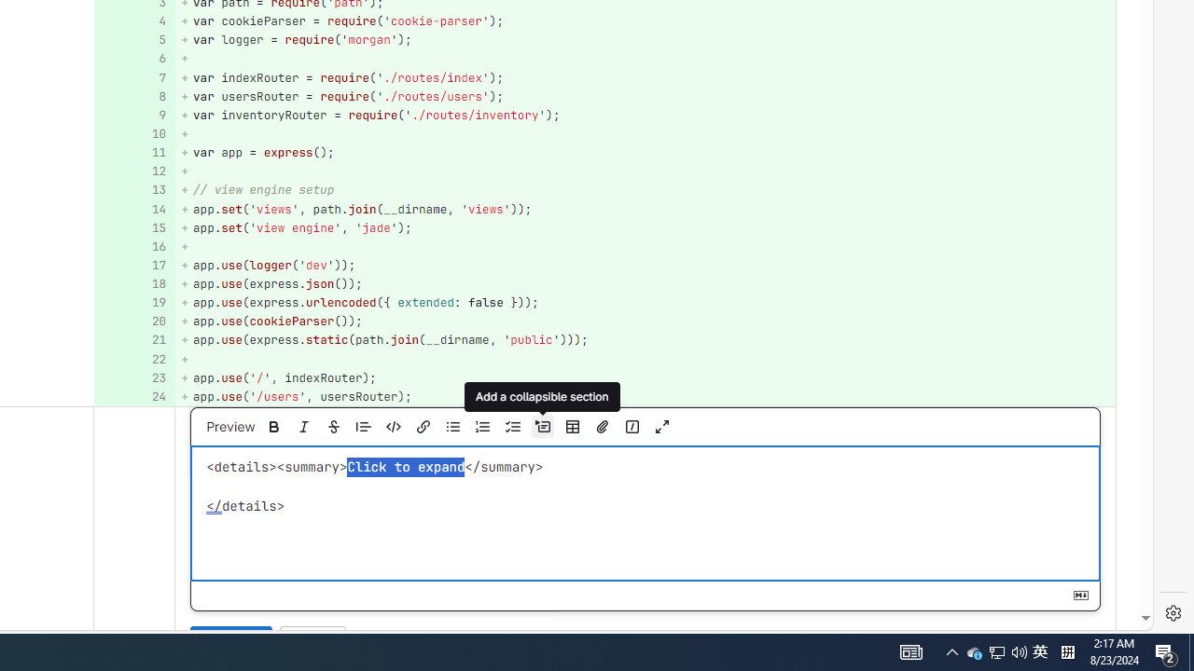 Image resolution: width=1194 pixels, height=671 pixels. What do you see at coordinates (646, 190) in the screenshot?
I see `+ // view engine setup ` at bounding box center [646, 190].